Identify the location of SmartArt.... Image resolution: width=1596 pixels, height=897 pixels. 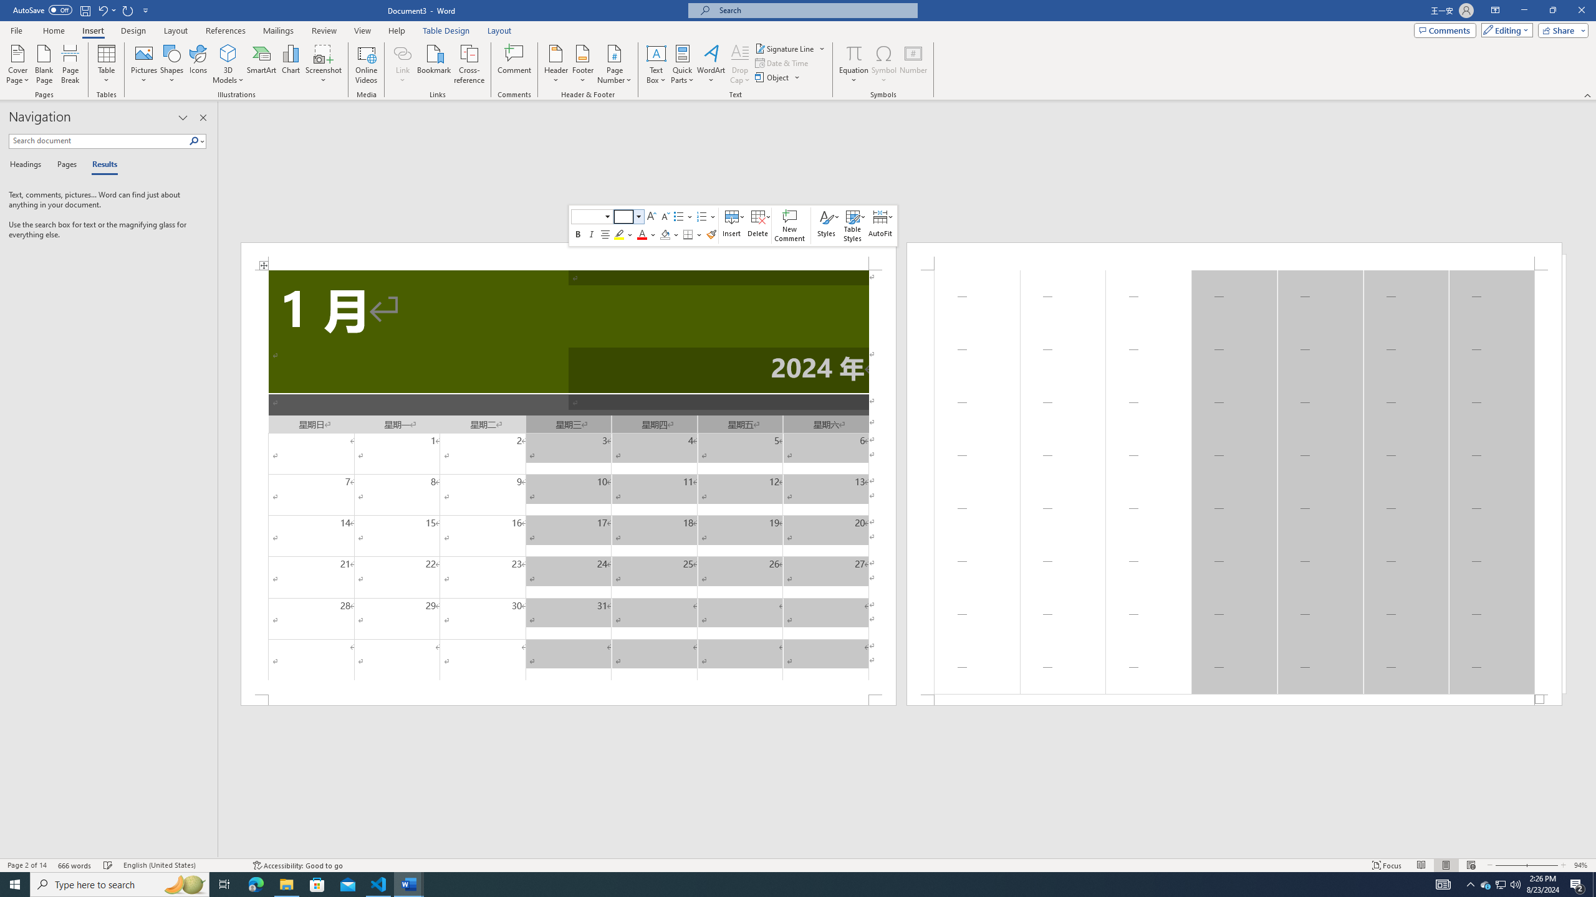
(262, 64).